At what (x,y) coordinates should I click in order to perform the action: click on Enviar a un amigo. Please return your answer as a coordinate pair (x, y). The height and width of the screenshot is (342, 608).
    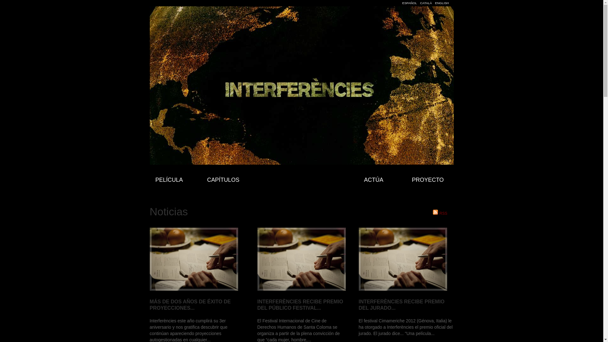
    Looking at the image, I should click on (409, 16).